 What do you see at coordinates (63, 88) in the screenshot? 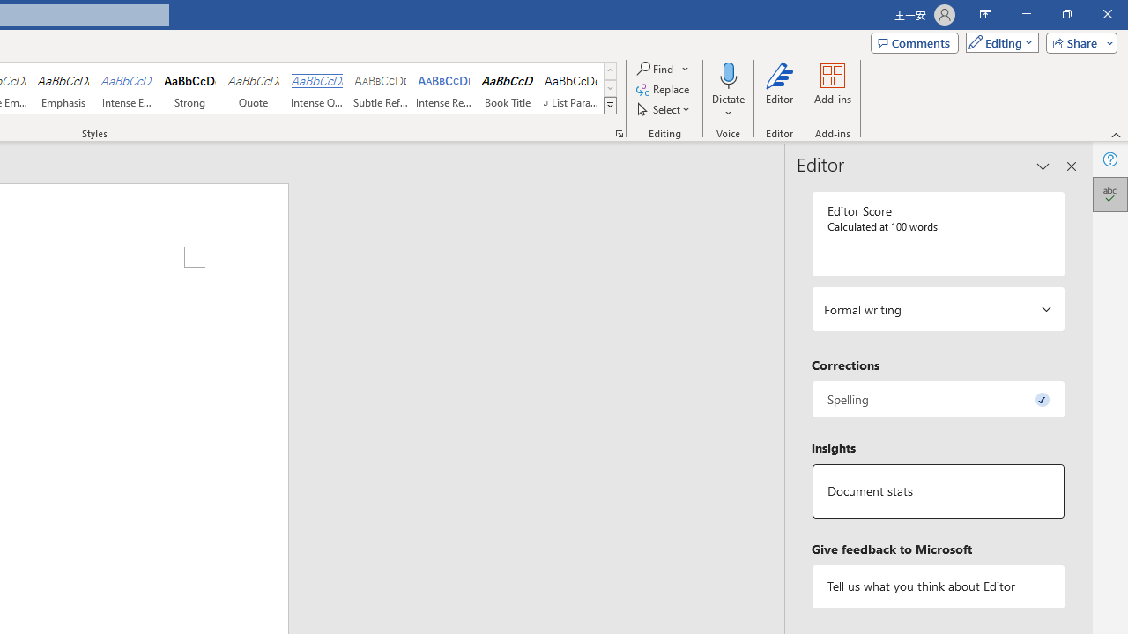
I see `Emphasis` at bounding box center [63, 88].